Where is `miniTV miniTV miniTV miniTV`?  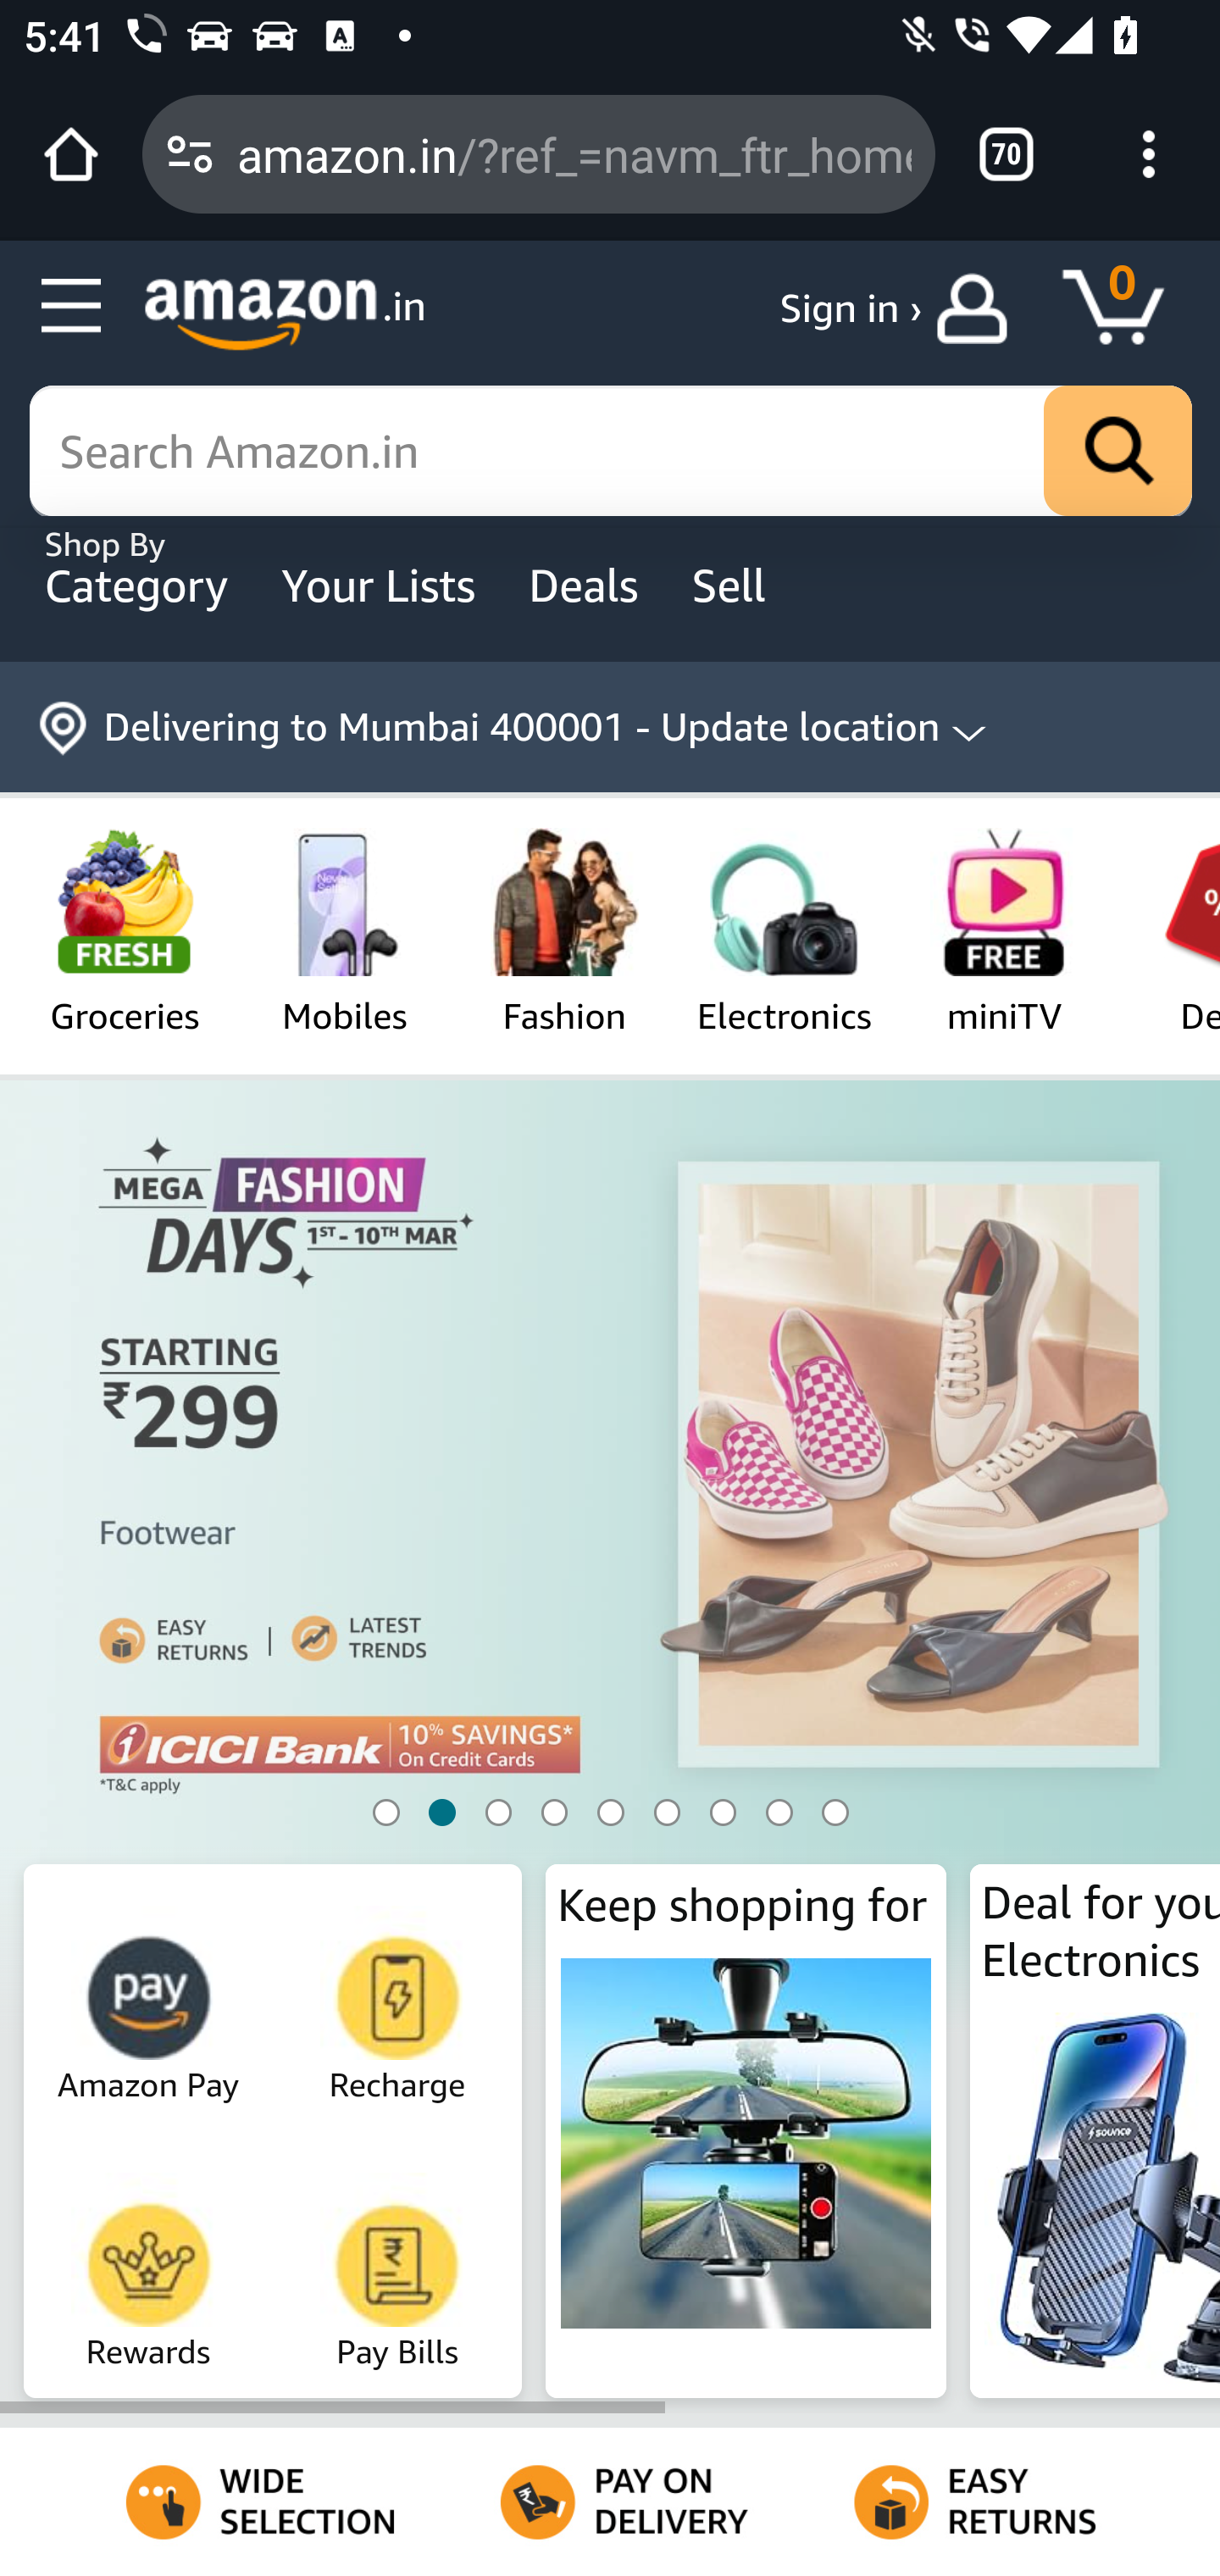
miniTV miniTV miniTV miniTV is located at coordinates (1005, 930).